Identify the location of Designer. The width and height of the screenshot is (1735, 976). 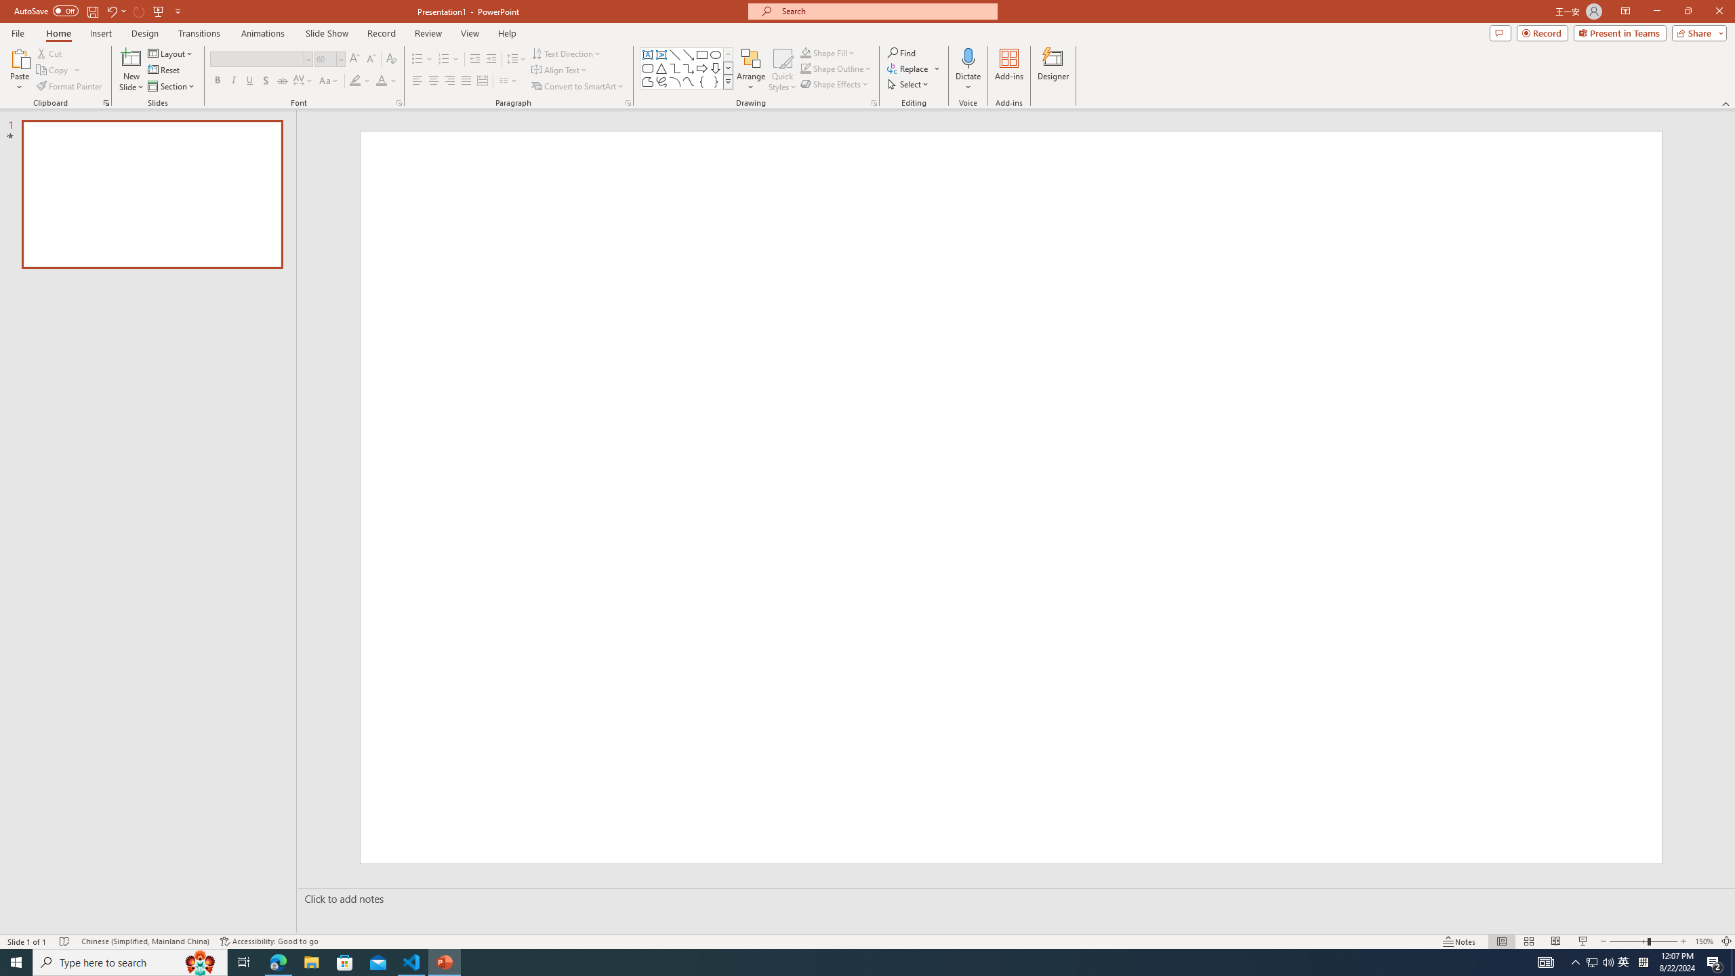
(1053, 70).